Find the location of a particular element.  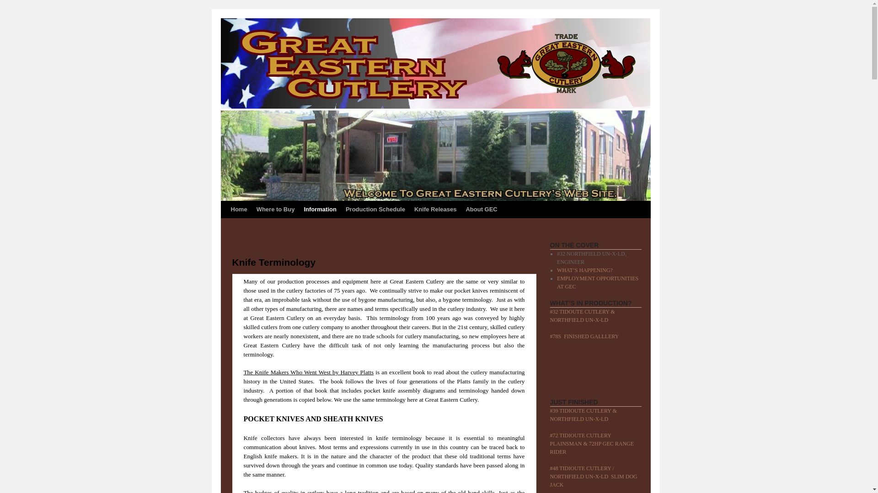

Information is located at coordinates (320, 209).